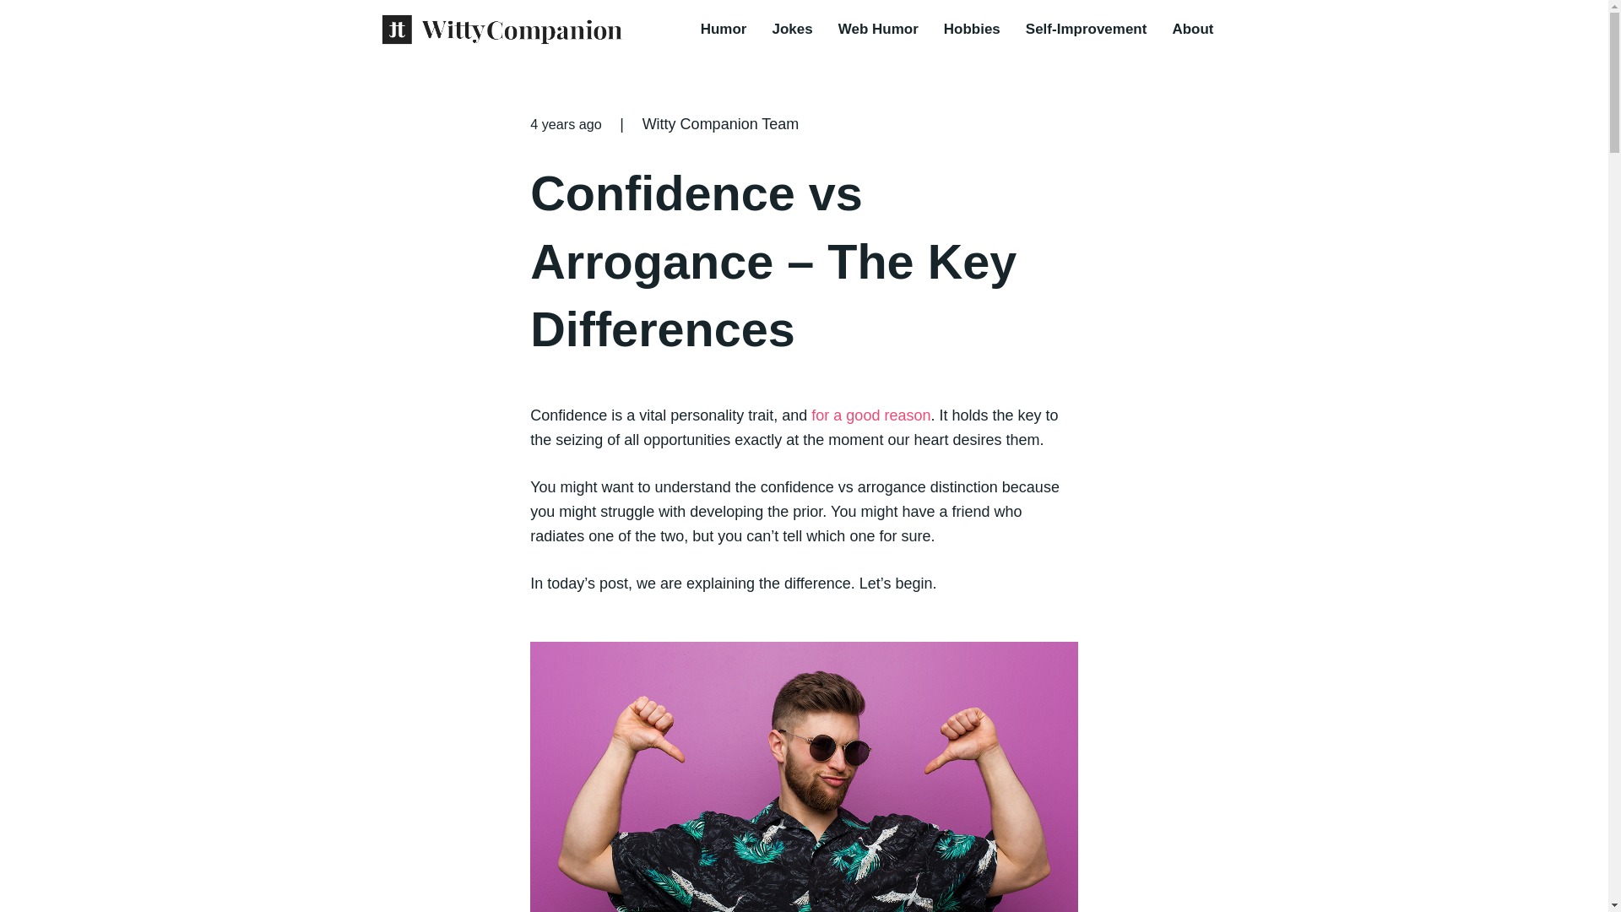  Describe the element at coordinates (1087, 29) in the screenshot. I see `Self-Improvement` at that location.